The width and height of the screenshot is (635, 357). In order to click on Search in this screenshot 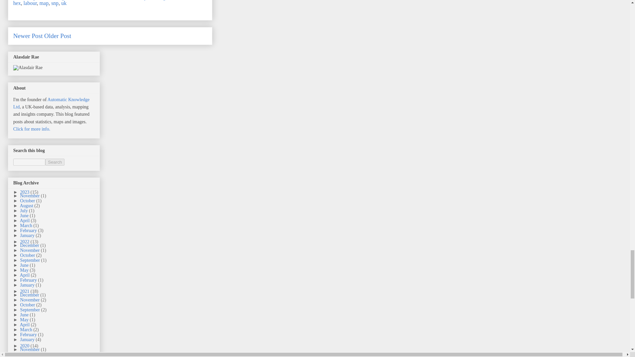, I will do `click(55, 162)`.